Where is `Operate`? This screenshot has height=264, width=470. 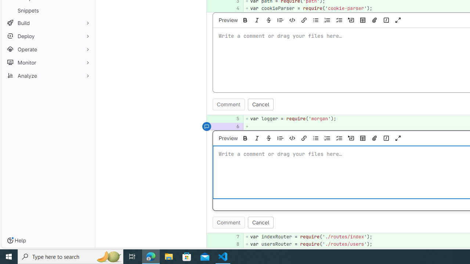 Operate is located at coordinates (48, 49).